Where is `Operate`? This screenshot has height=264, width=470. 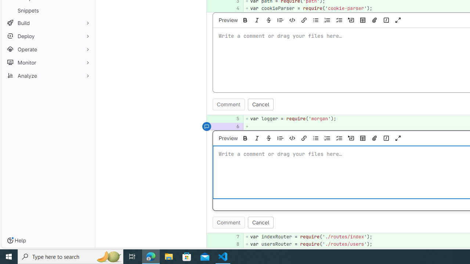 Operate is located at coordinates (48, 49).